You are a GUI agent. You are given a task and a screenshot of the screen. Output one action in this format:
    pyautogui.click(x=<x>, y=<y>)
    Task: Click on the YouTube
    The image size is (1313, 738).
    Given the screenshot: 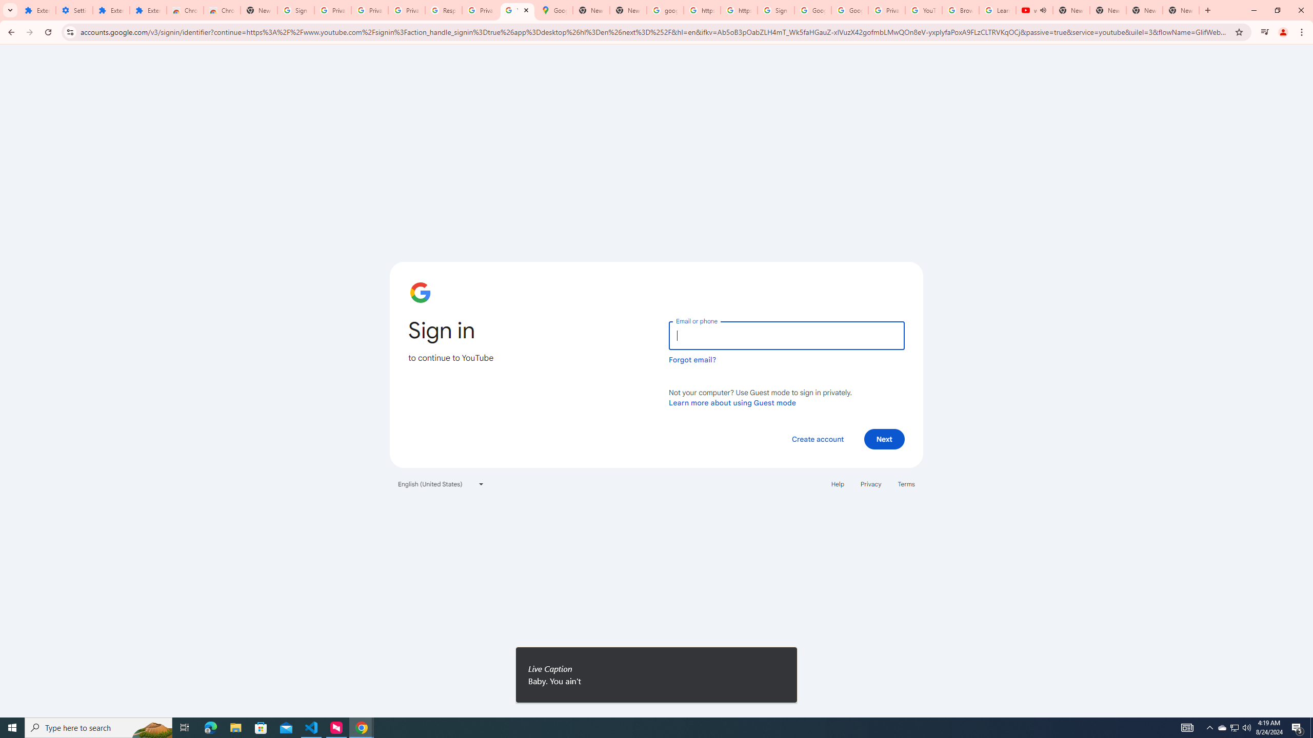 What is the action you would take?
    pyautogui.click(x=923, y=10)
    